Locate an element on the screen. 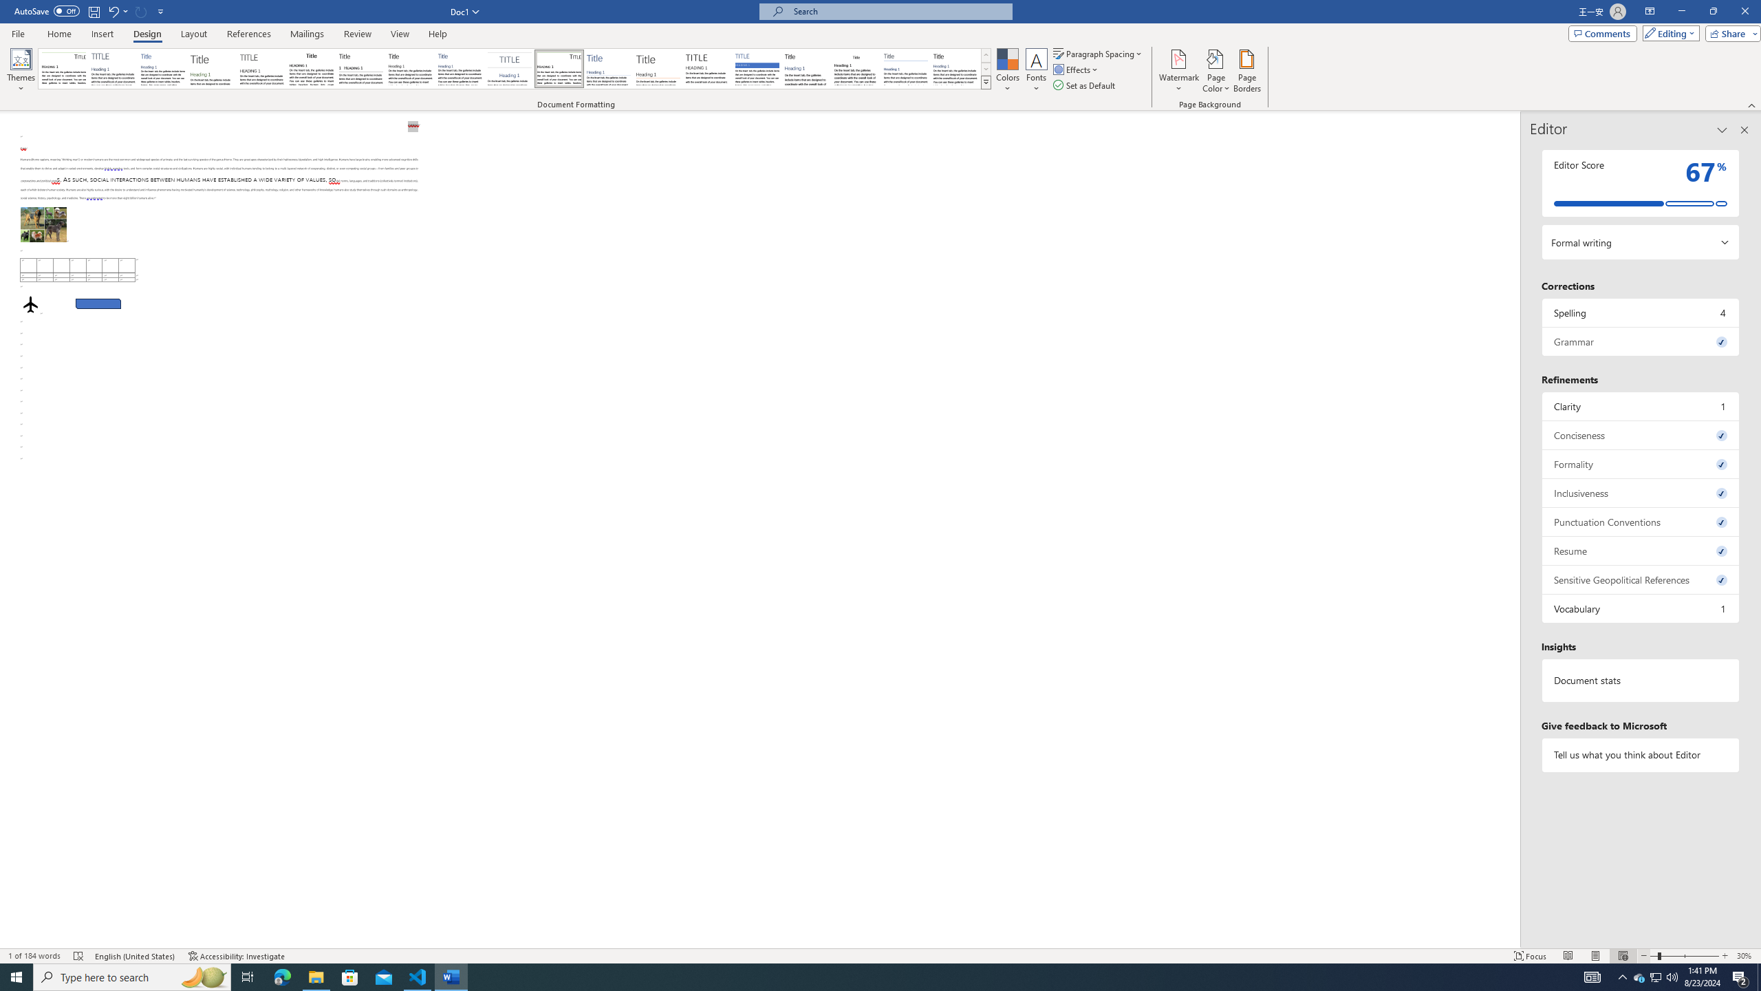 The width and height of the screenshot is (1761, 991). Page Color is located at coordinates (1216, 71).